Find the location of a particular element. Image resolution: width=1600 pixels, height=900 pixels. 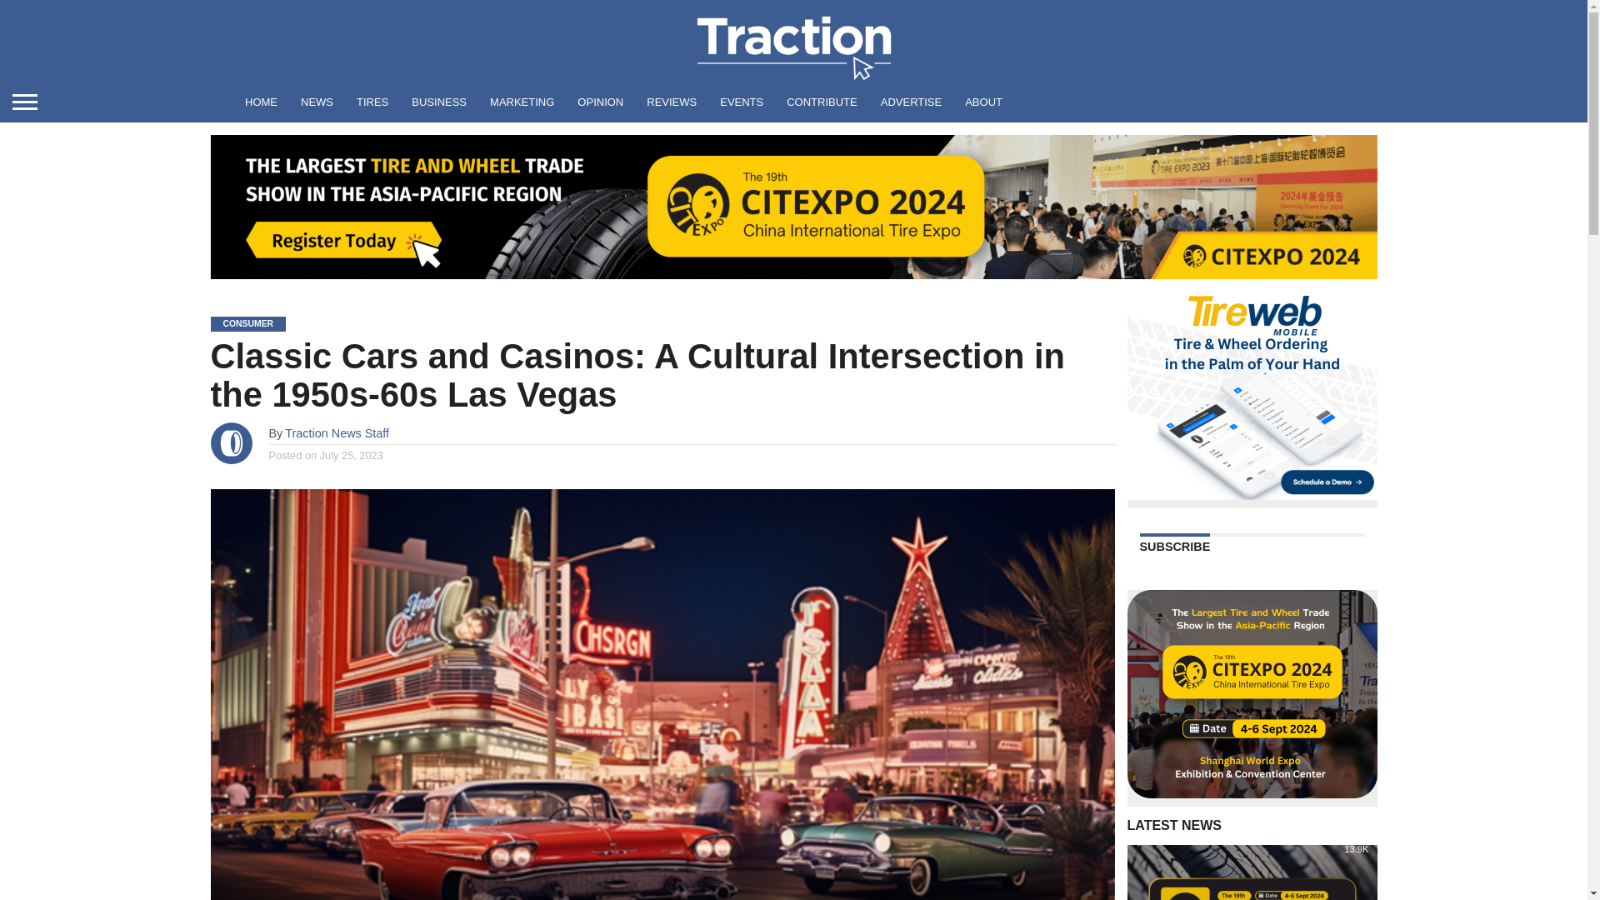

NEWS is located at coordinates (317, 102).